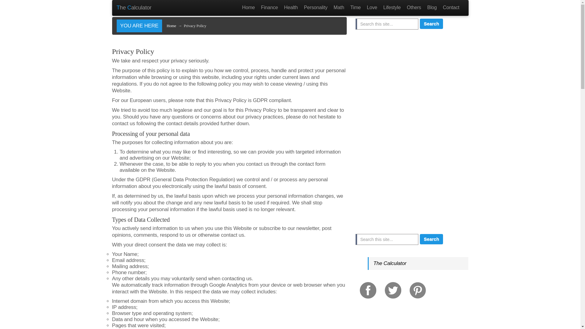 The width and height of the screenshot is (585, 329). What do you see at coordinates (171, 26) in the screenshot?
I see `Home` at bounding box center [171, 26].